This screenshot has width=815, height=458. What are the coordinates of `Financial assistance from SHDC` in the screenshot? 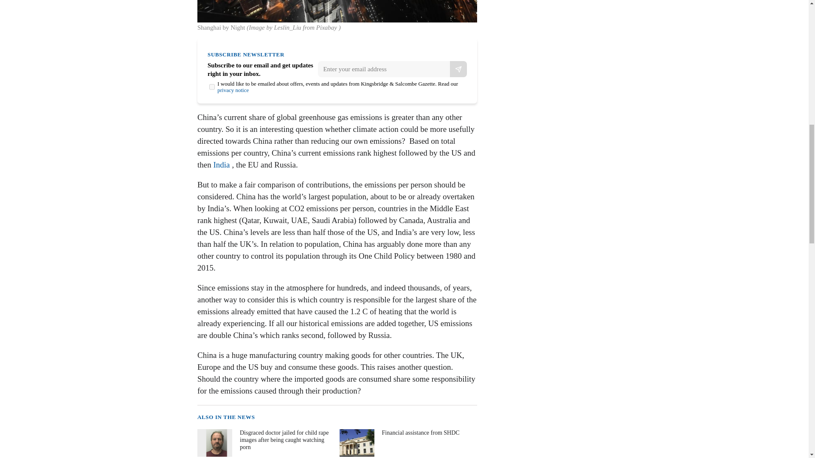 It's located at (407, 443).